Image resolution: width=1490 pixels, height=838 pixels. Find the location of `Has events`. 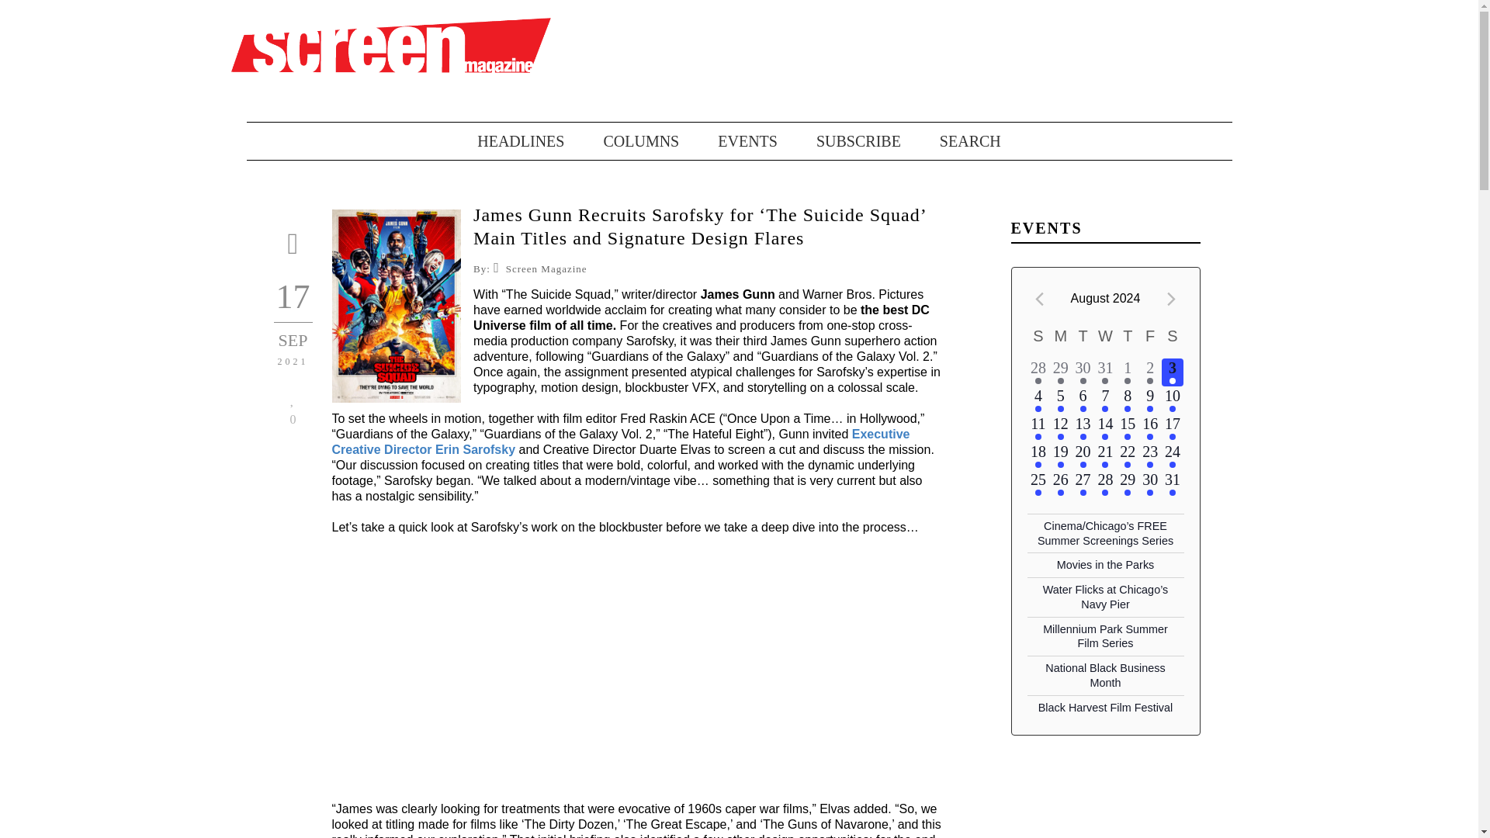

Has events is located at coordinates (1083, 380).